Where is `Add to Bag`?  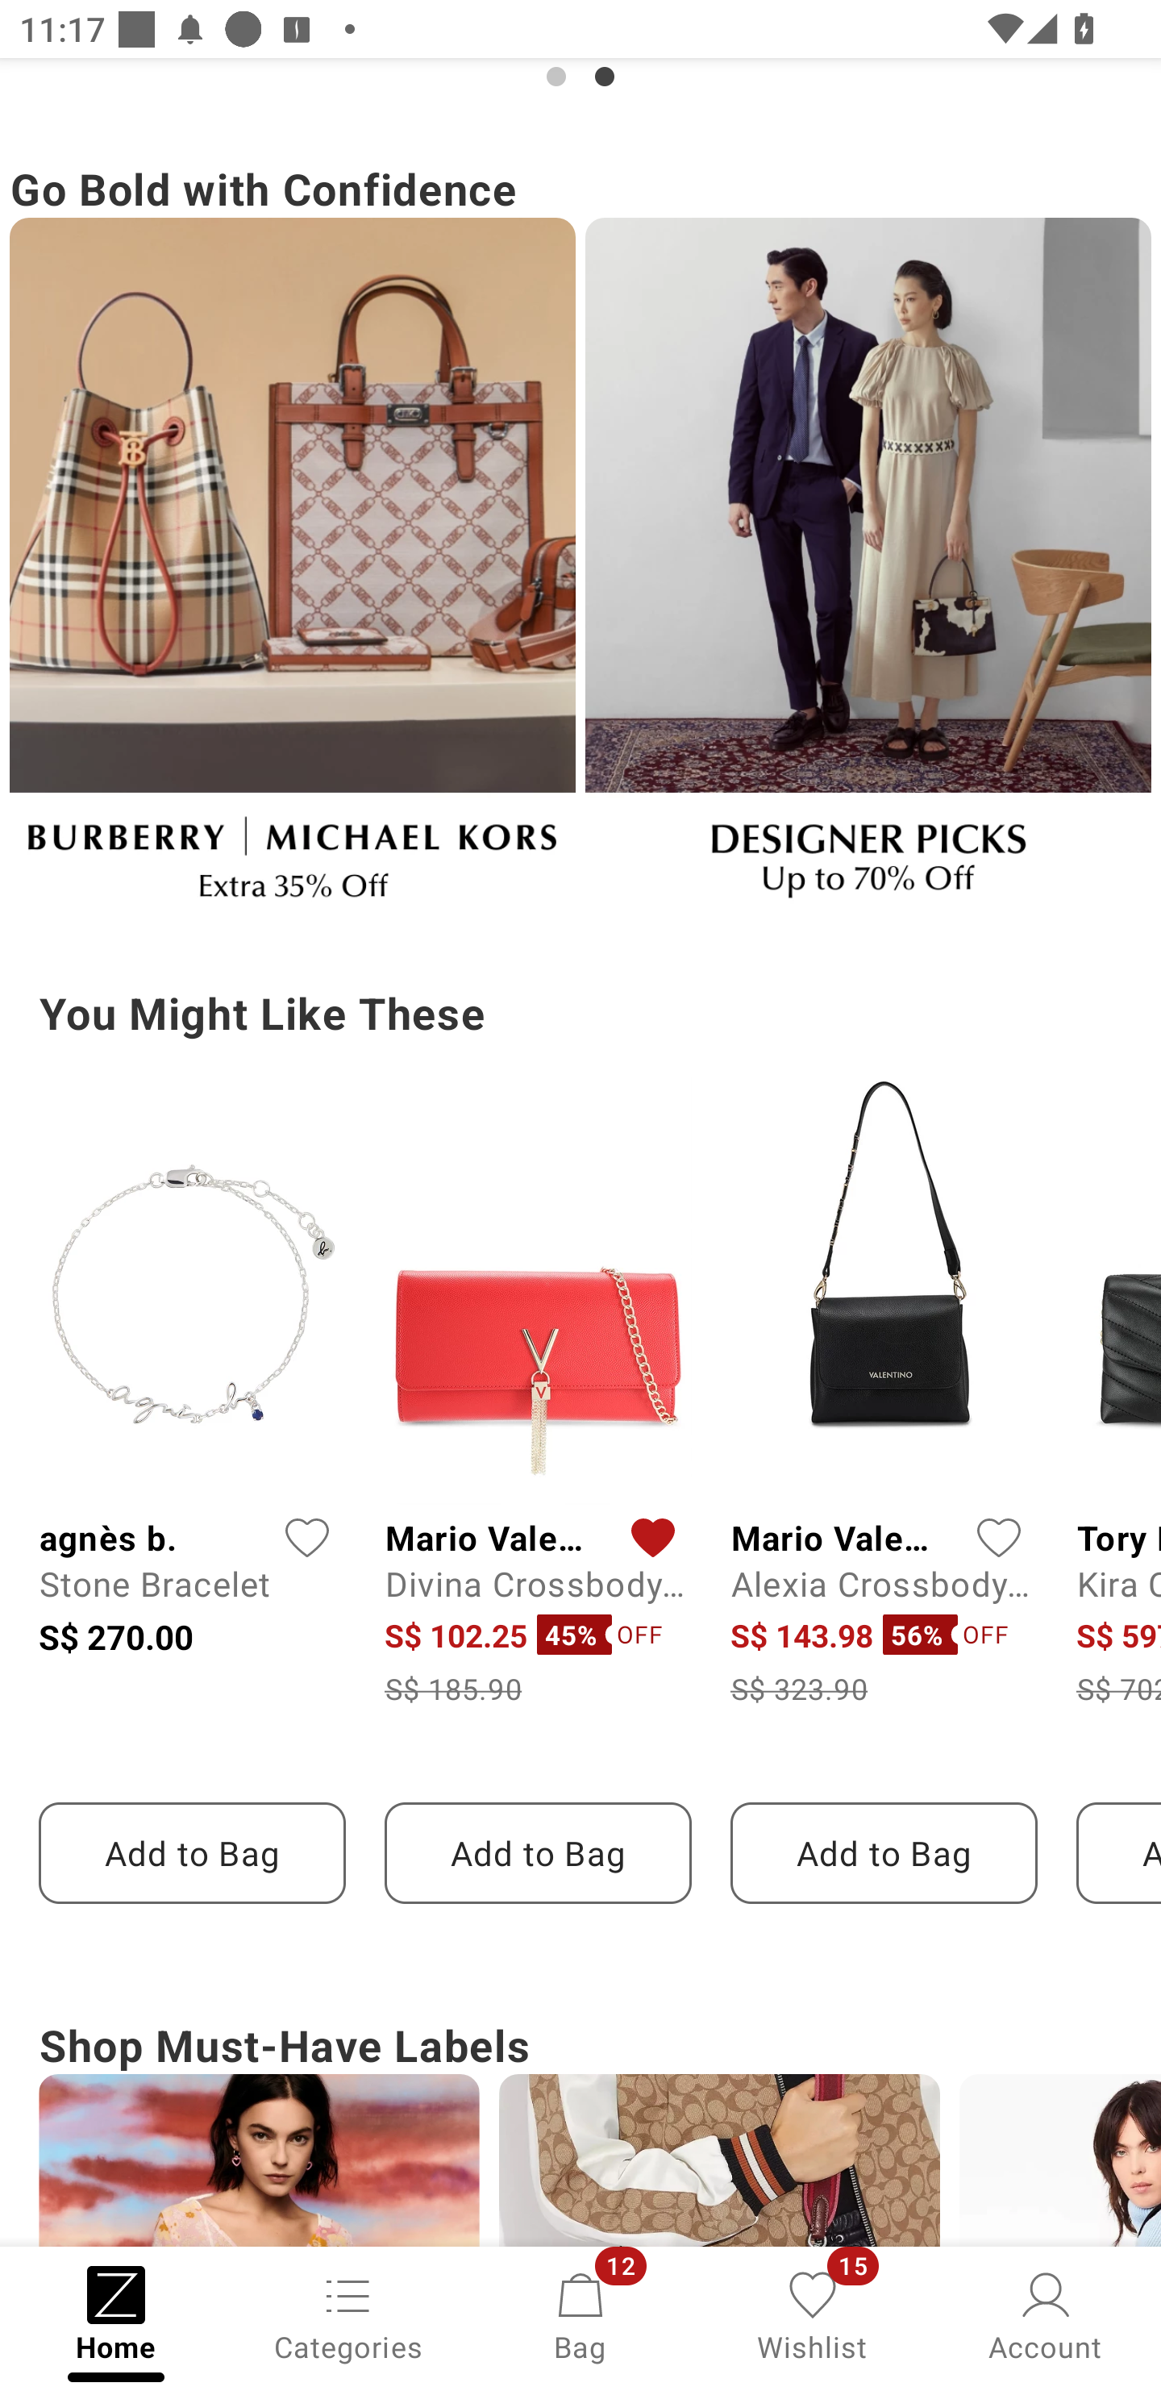
Add to Bag is located at coordinates (192, 1853).